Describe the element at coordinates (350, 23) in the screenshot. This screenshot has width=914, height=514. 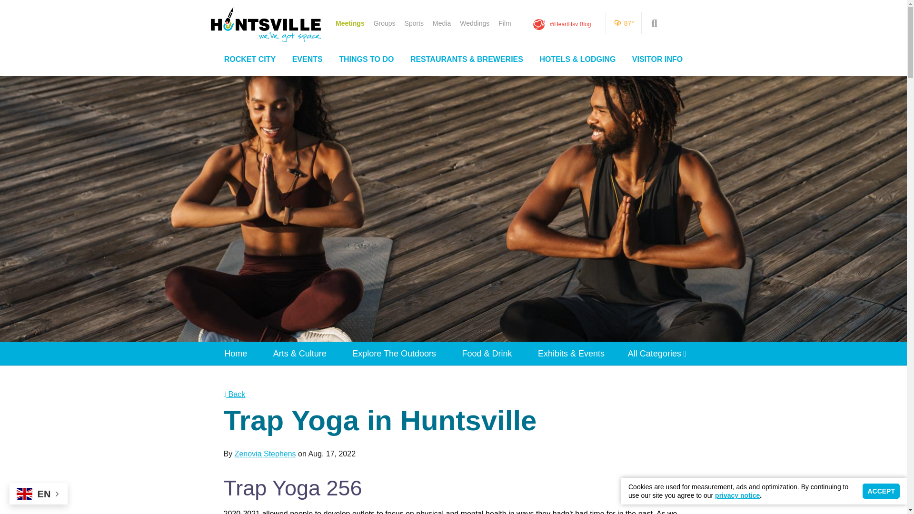
I see `Meetings` at that location.